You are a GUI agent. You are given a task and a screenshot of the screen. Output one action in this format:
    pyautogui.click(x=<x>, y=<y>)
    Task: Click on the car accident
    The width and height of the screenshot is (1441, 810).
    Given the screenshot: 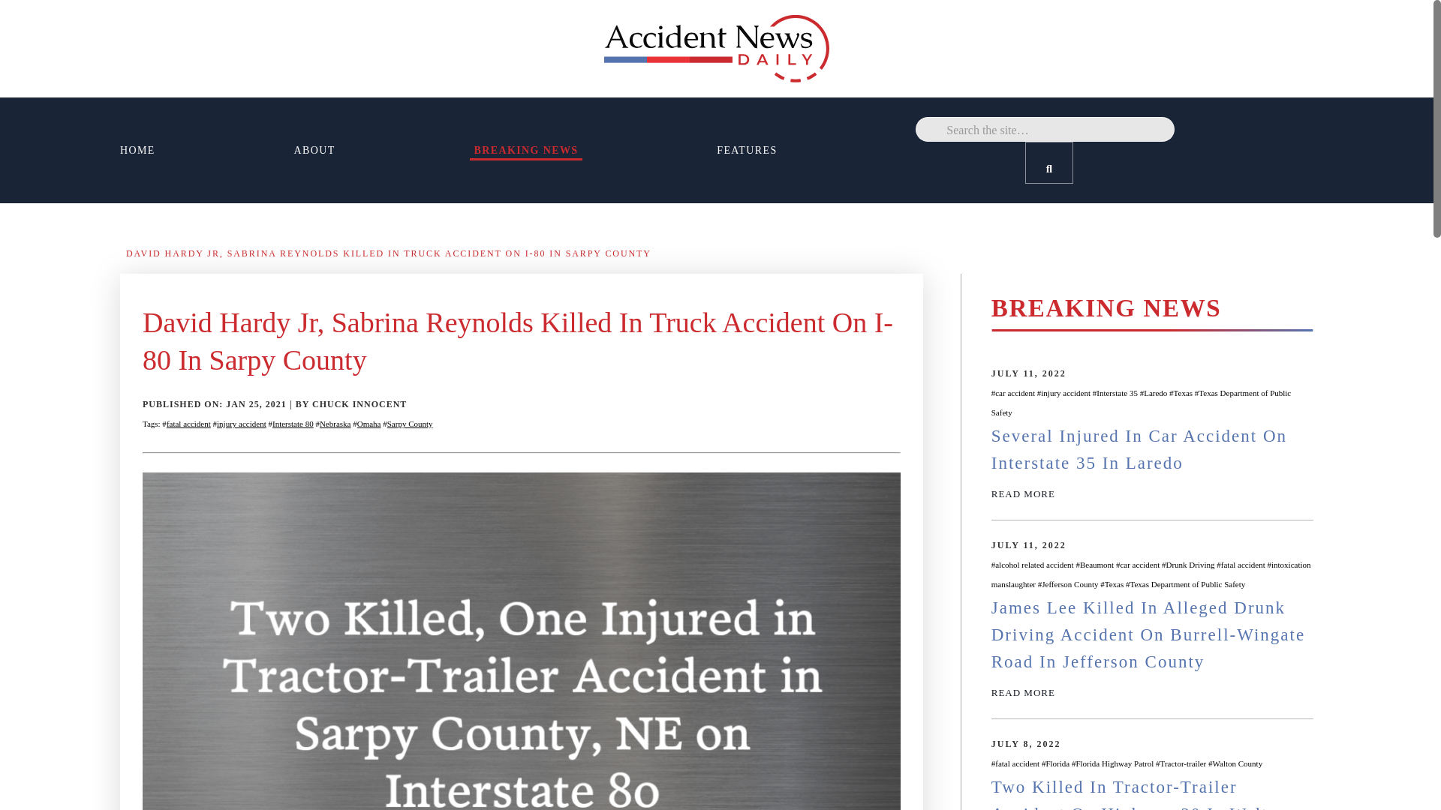 What is the action you would take?
    pyautogui.click(x=1139, y=565)
    